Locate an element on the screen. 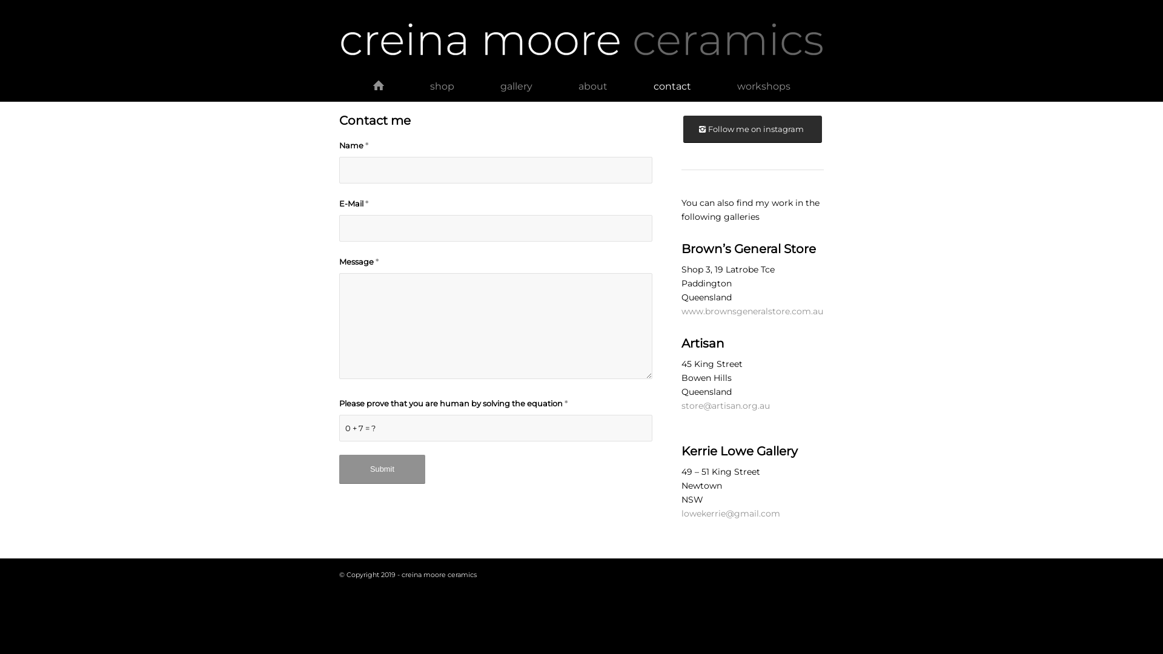 The width and height of the screenshot is (1163, 654). shop is located at coordinates (442, 87).